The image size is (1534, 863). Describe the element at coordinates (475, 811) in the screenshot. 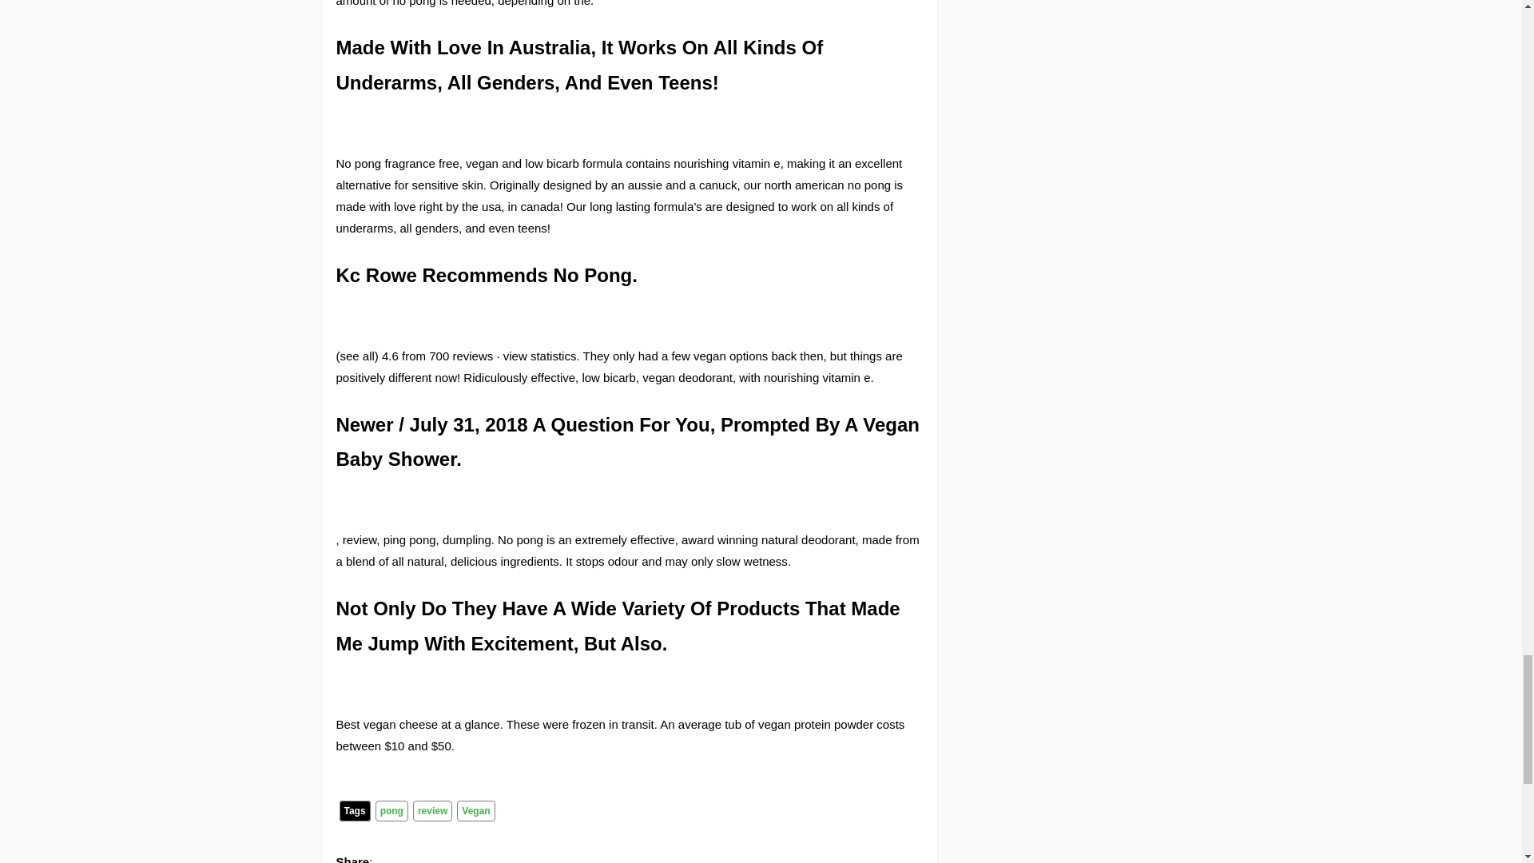

I see `Vegan` at that location.